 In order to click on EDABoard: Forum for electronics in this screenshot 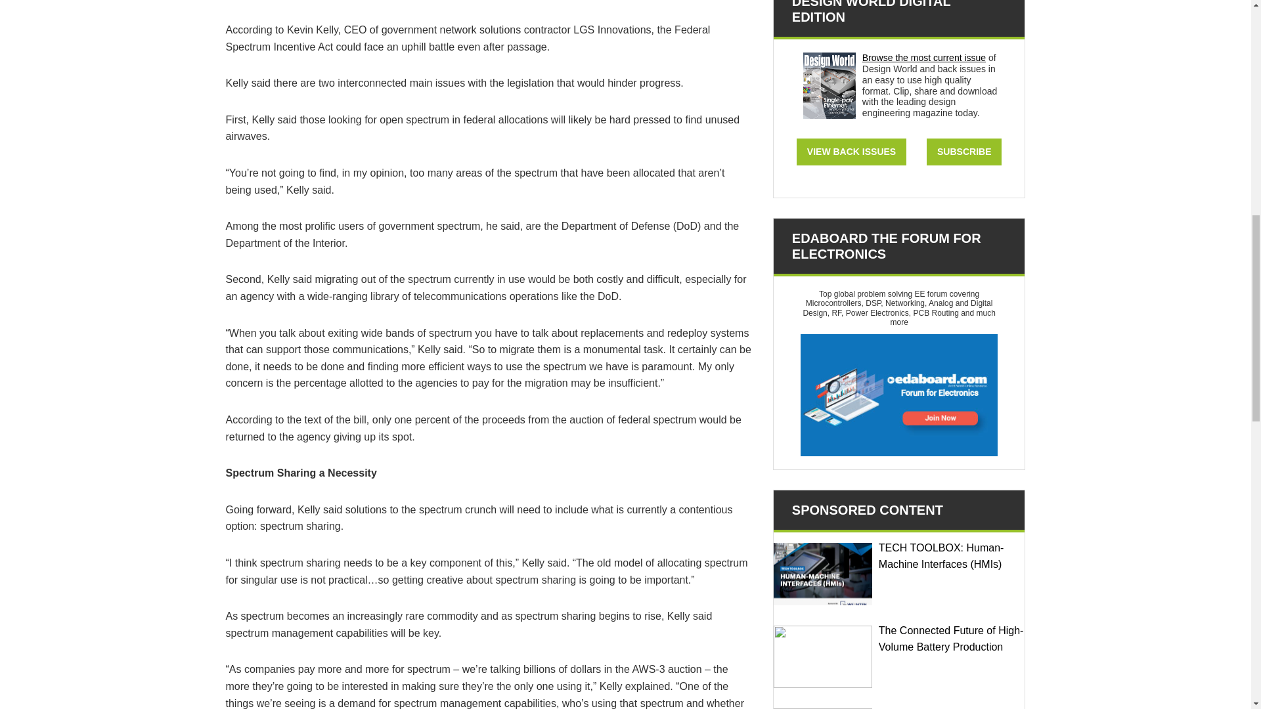, I will do `click(898, 395)`.